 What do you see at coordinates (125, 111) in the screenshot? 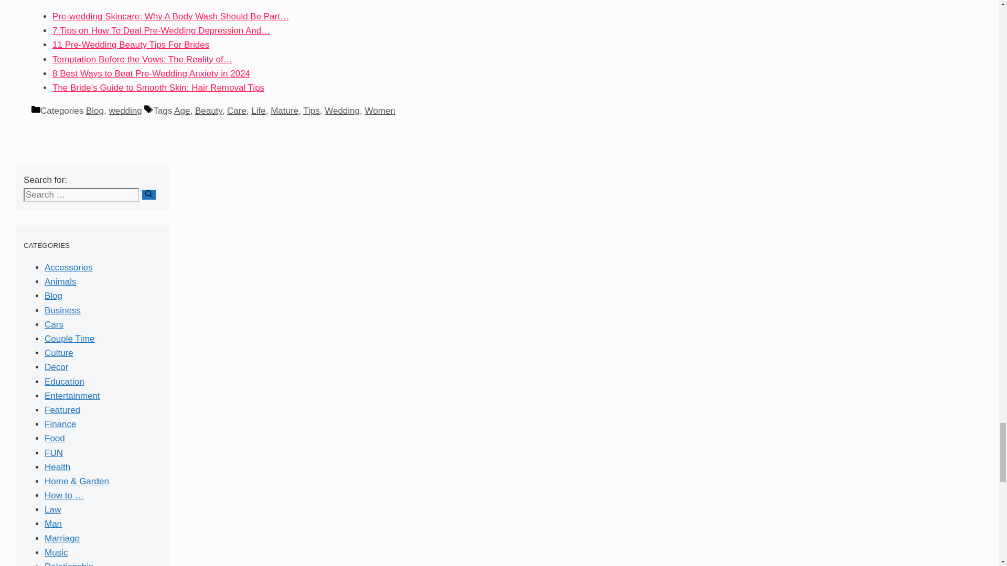
I see `wedding` at bounding box center [125, 111].